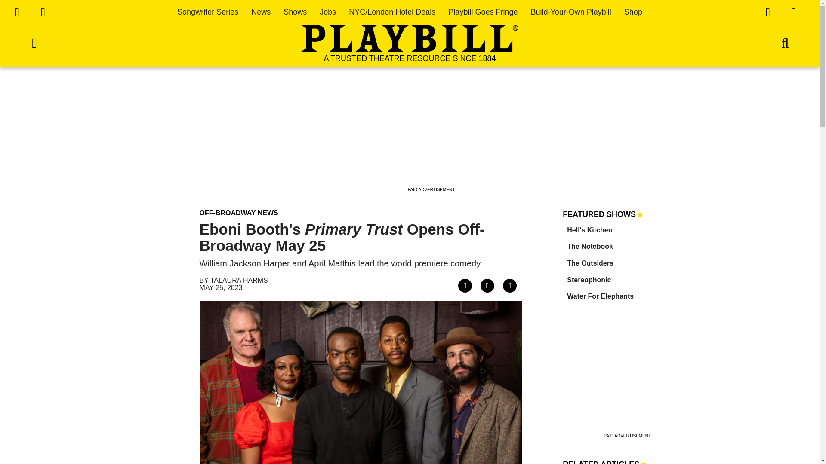 The height and width of the screenshot is (464, 826). I want to click on Shows, so click(295, 12).